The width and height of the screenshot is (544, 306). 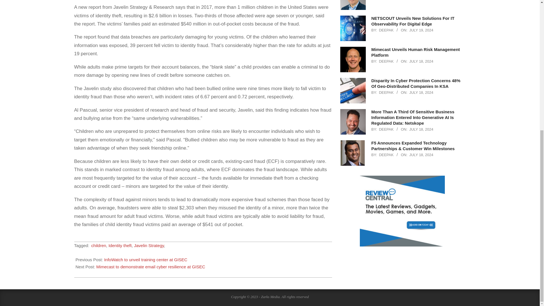 I want to click on Thursday, July 18, 2024, 3:24 pm, so click(x=421, y=92).